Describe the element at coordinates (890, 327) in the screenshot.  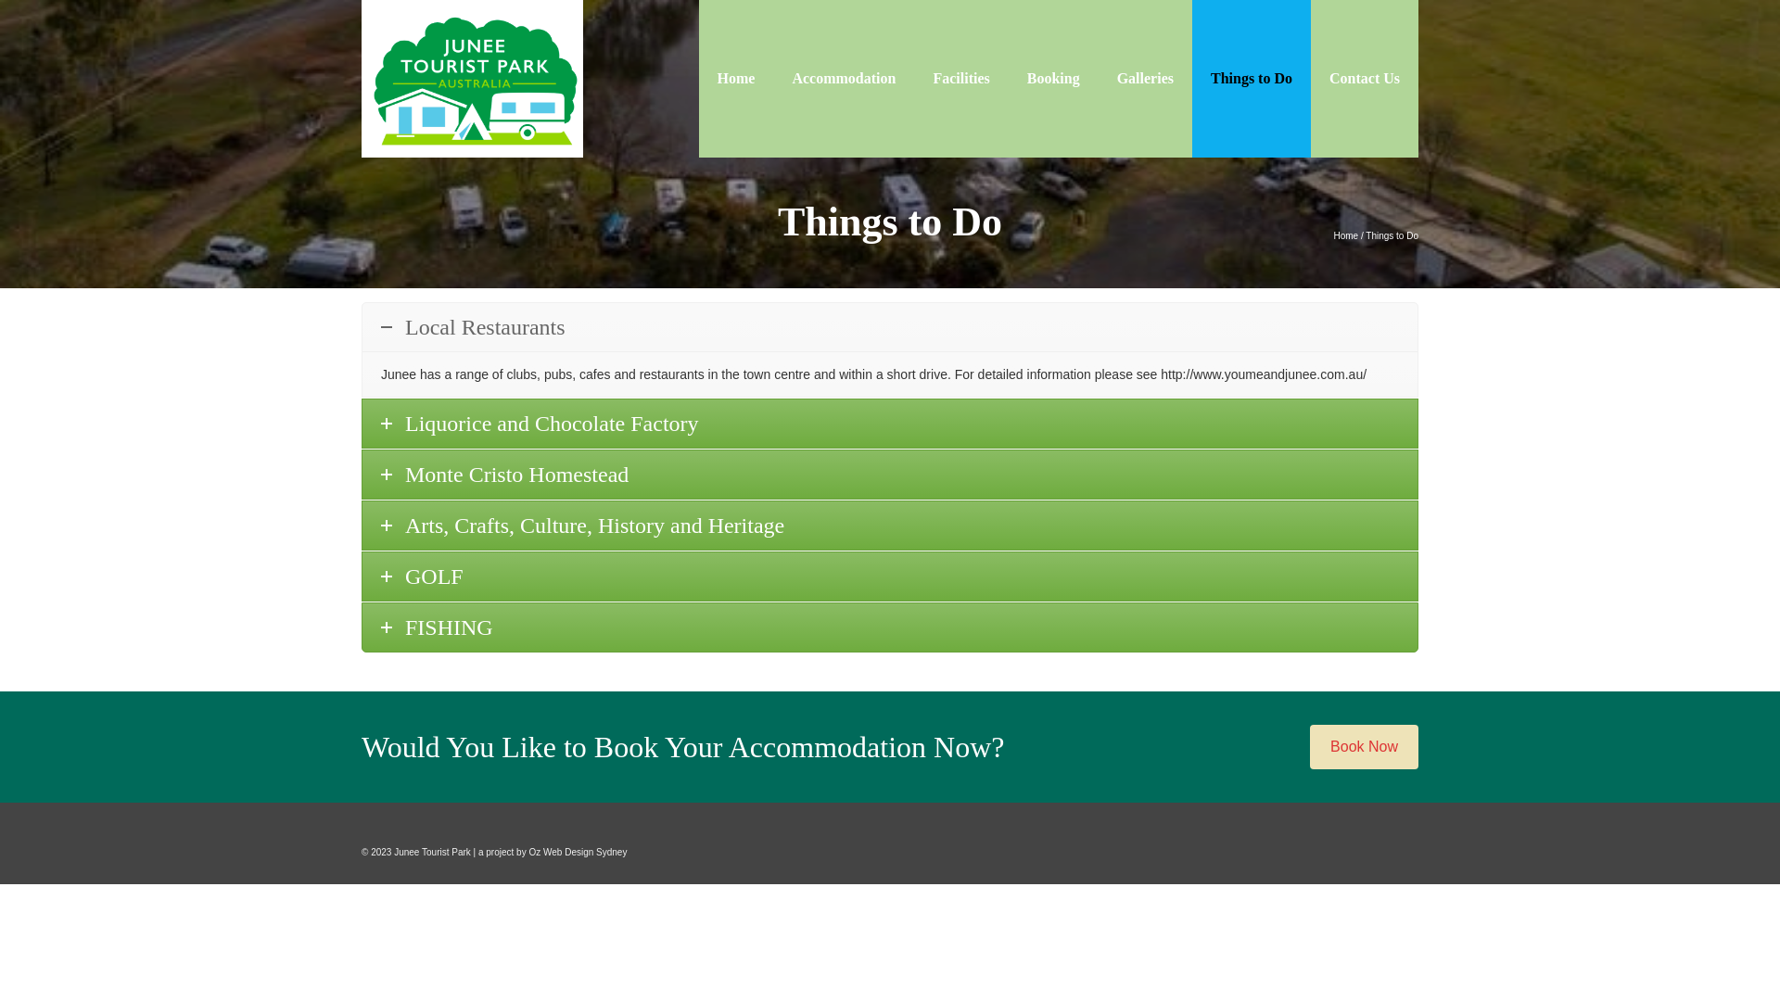
I see `Local Restaurants` at that location.